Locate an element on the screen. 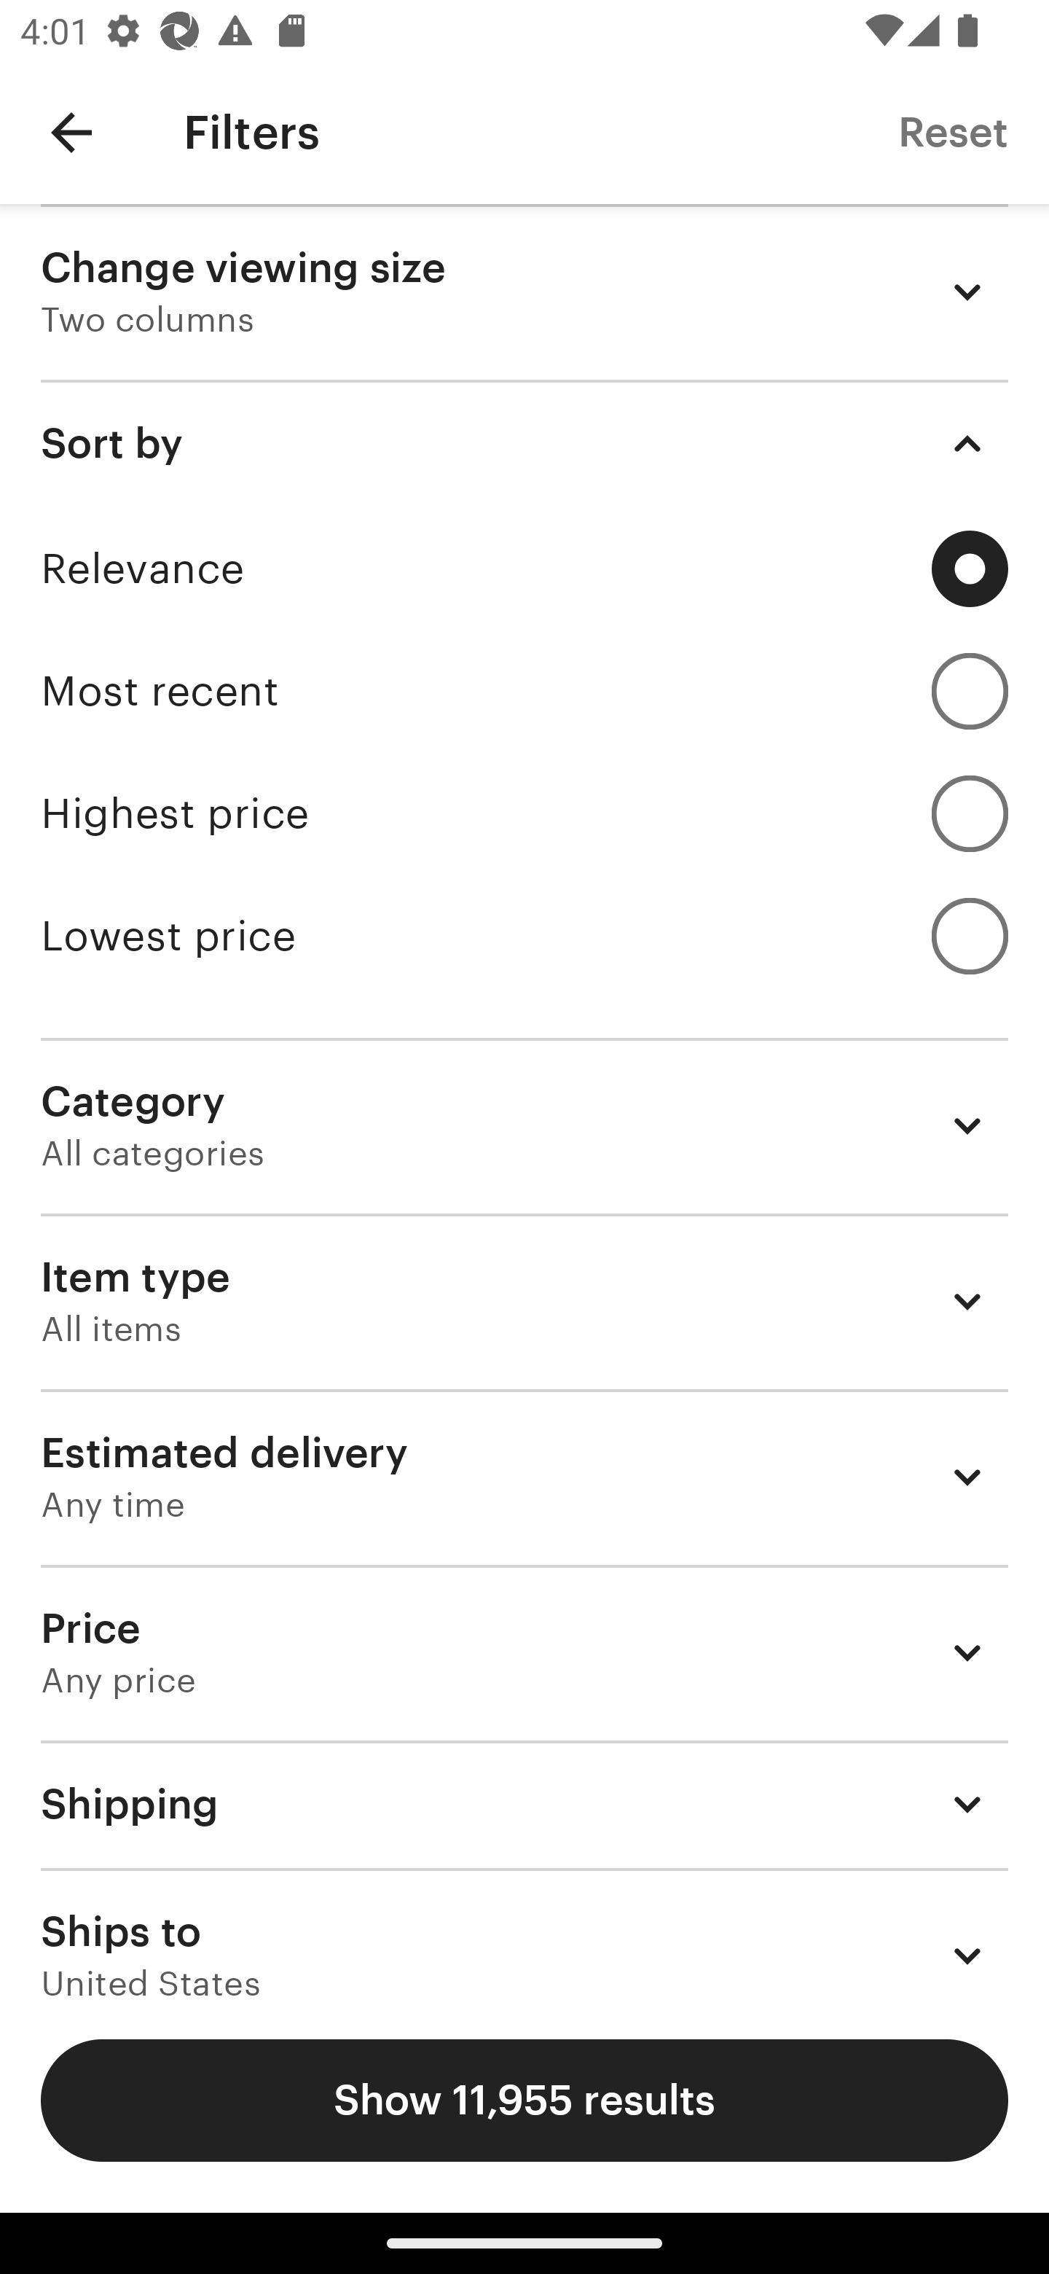 This screenshot has height=2274, width=1049. Price Any price is located at coordinates (524, 1652).